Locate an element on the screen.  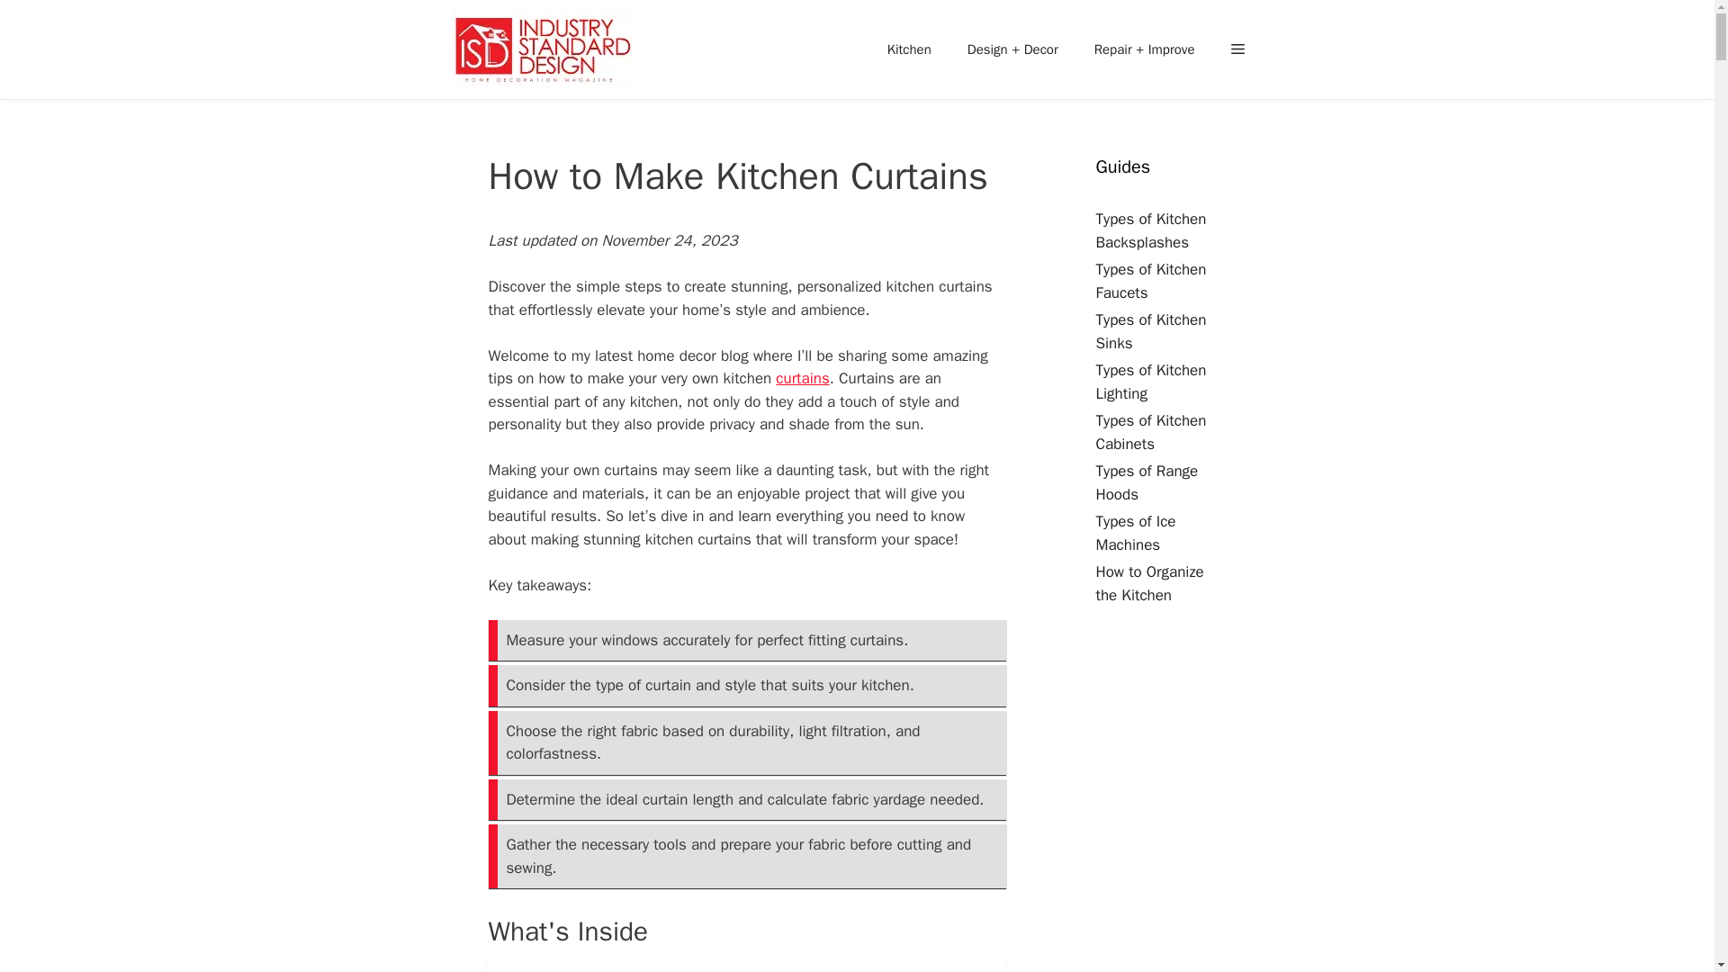
Industry Standard Design is located at coordinates (545, 49).